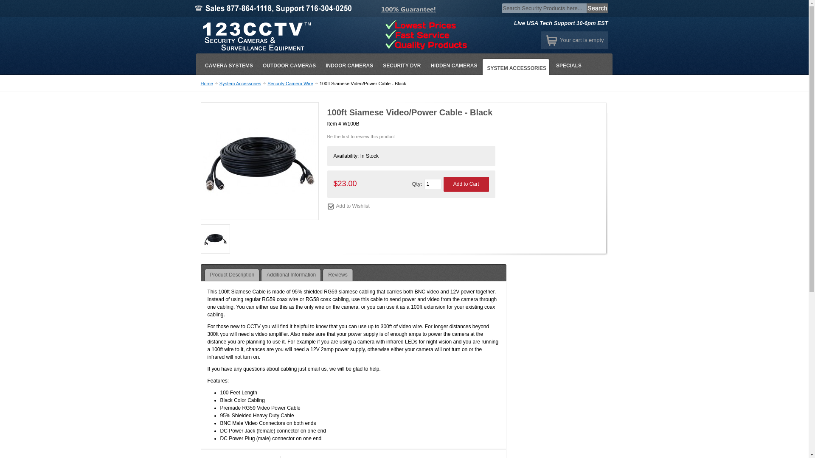 This screenshot has height=458, width=815. Describe the element at coordinates (228, 66) in the screenshot. I see `CAMERA SYSTEMS` at that location.